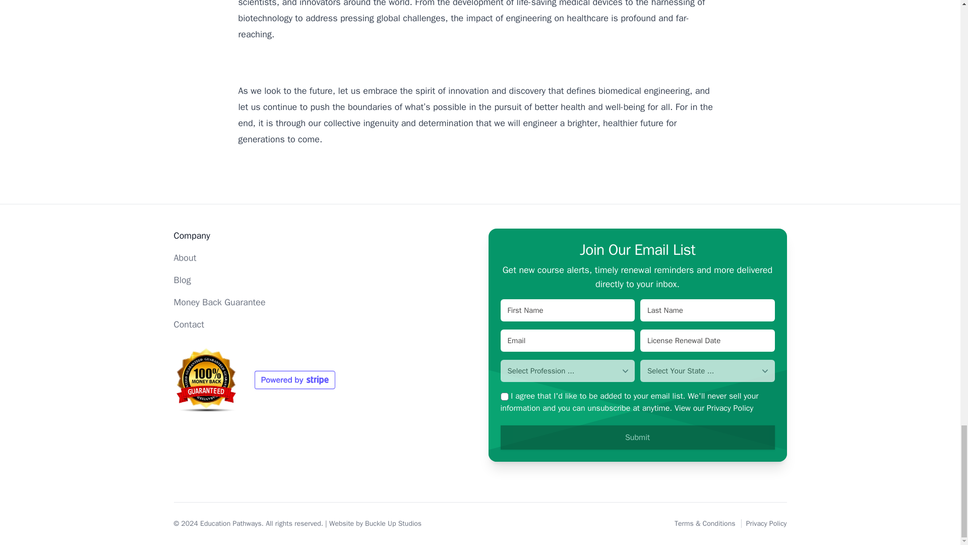  Describe the element at coordinates (504, 396) in the screenshot. I see `1` at that location.